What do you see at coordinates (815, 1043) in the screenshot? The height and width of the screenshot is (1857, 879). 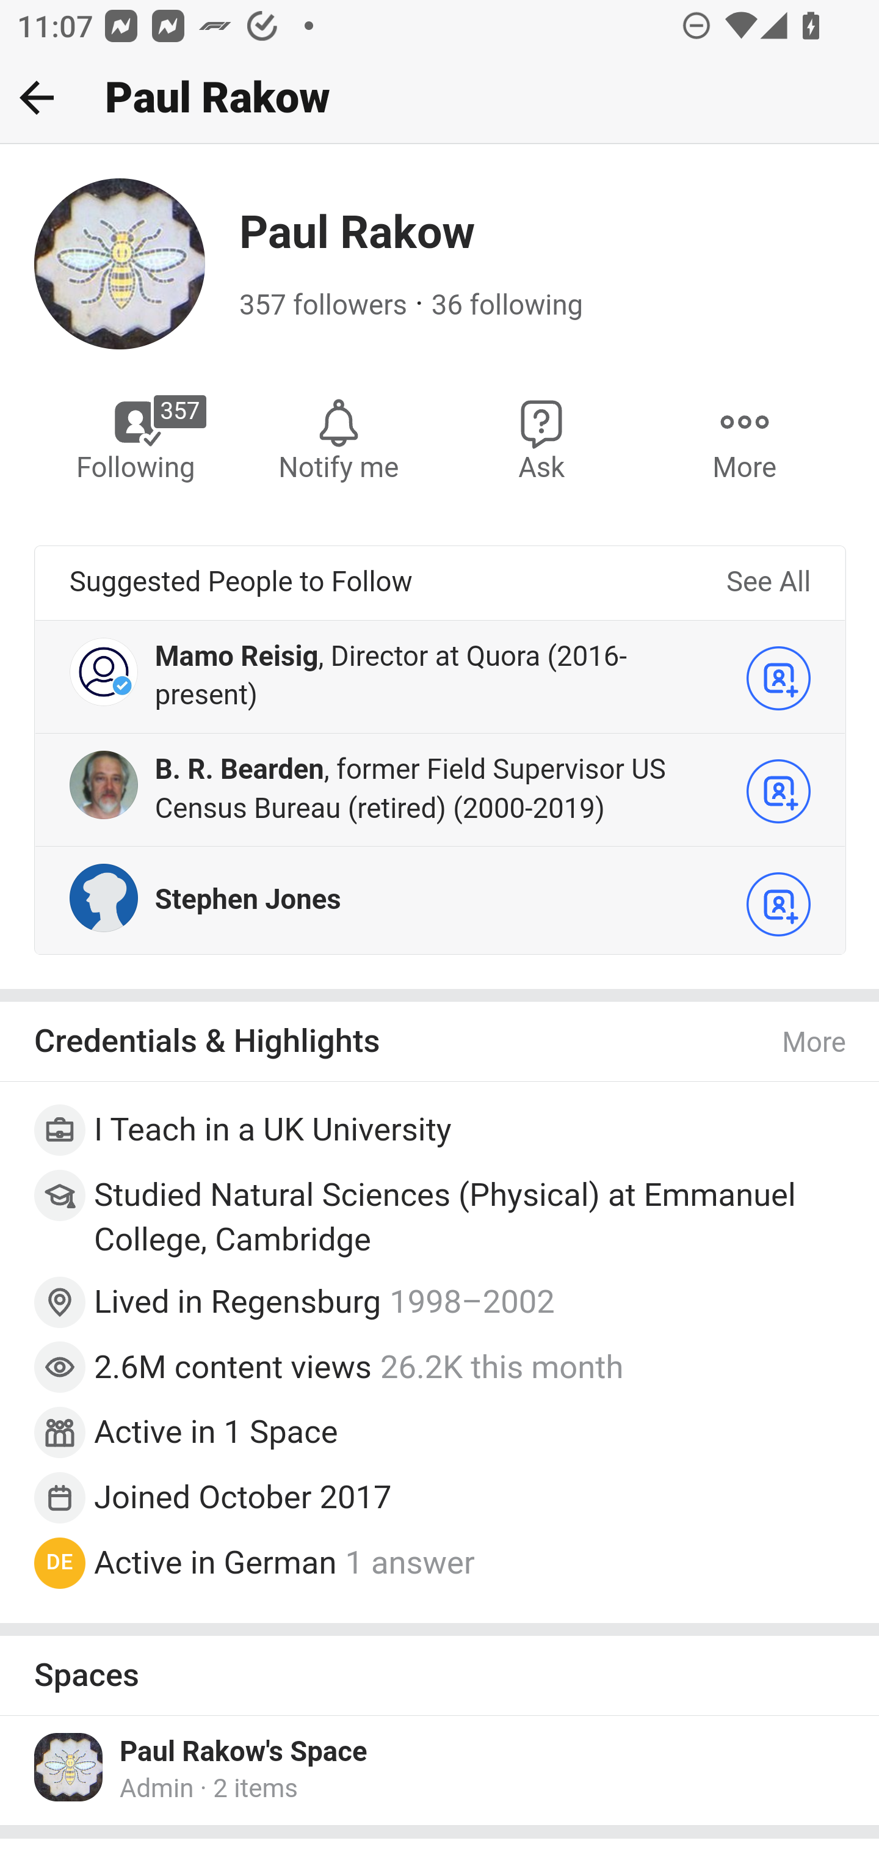 I see `More` at bounding box center [815, 1043].